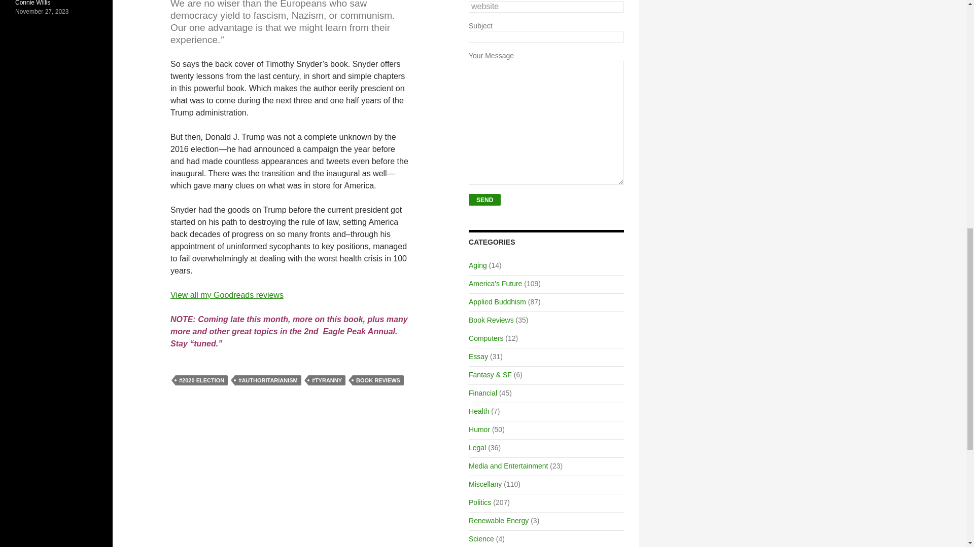 The height and width of the screenshot is (547, 974). What do you see at coordinates (486, 338) in the screenshot?
I see `Computers` at bounding box center [486, 338].